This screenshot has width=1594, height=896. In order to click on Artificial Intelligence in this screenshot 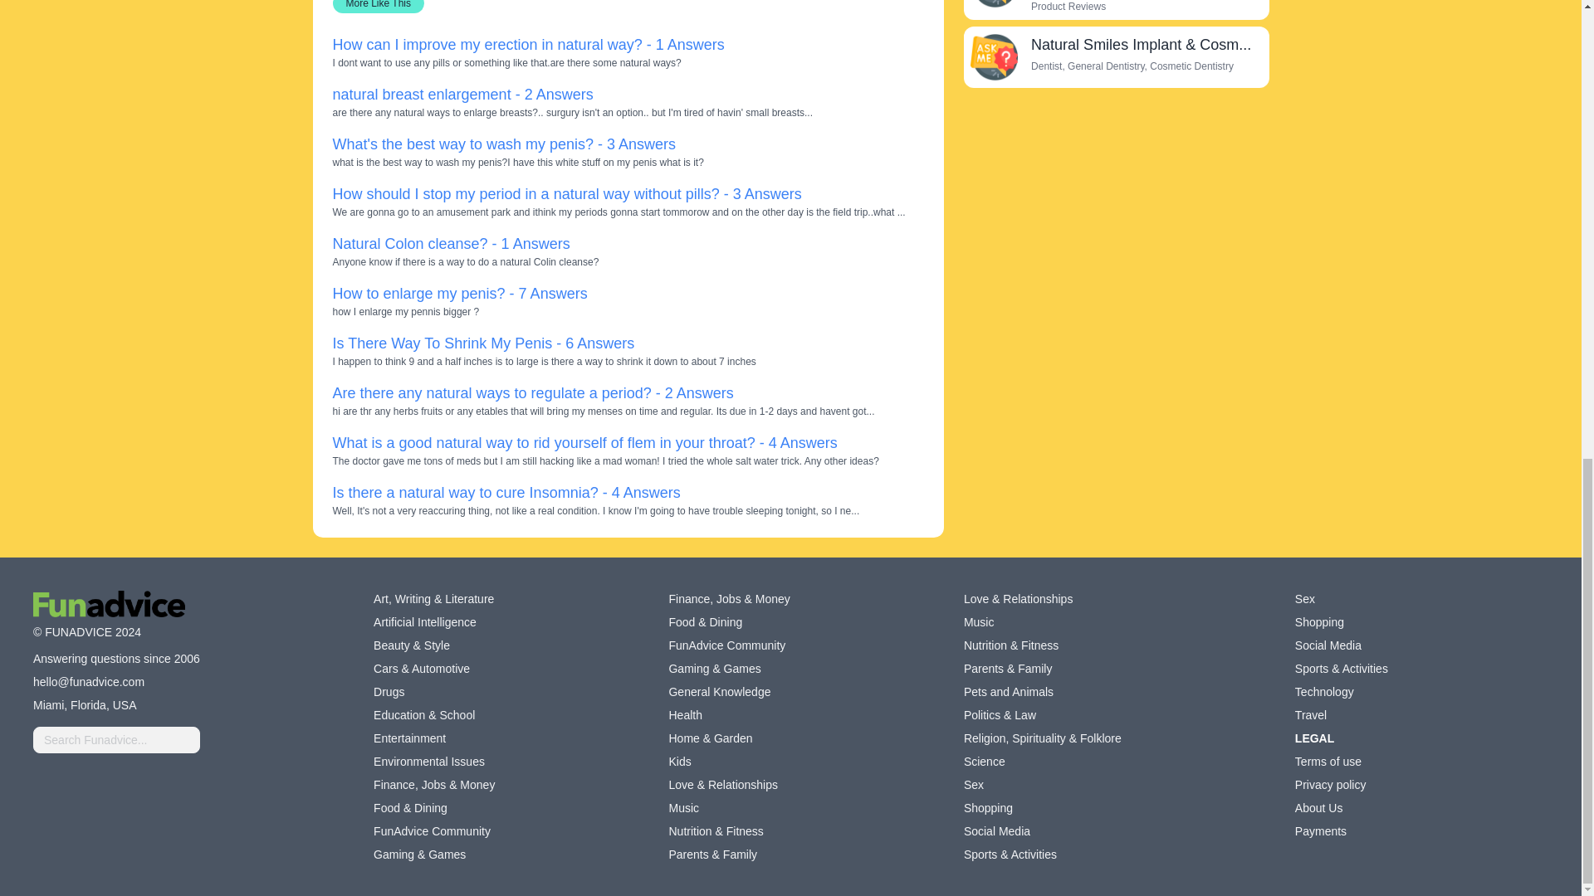, I will do `click(425, 622)`.